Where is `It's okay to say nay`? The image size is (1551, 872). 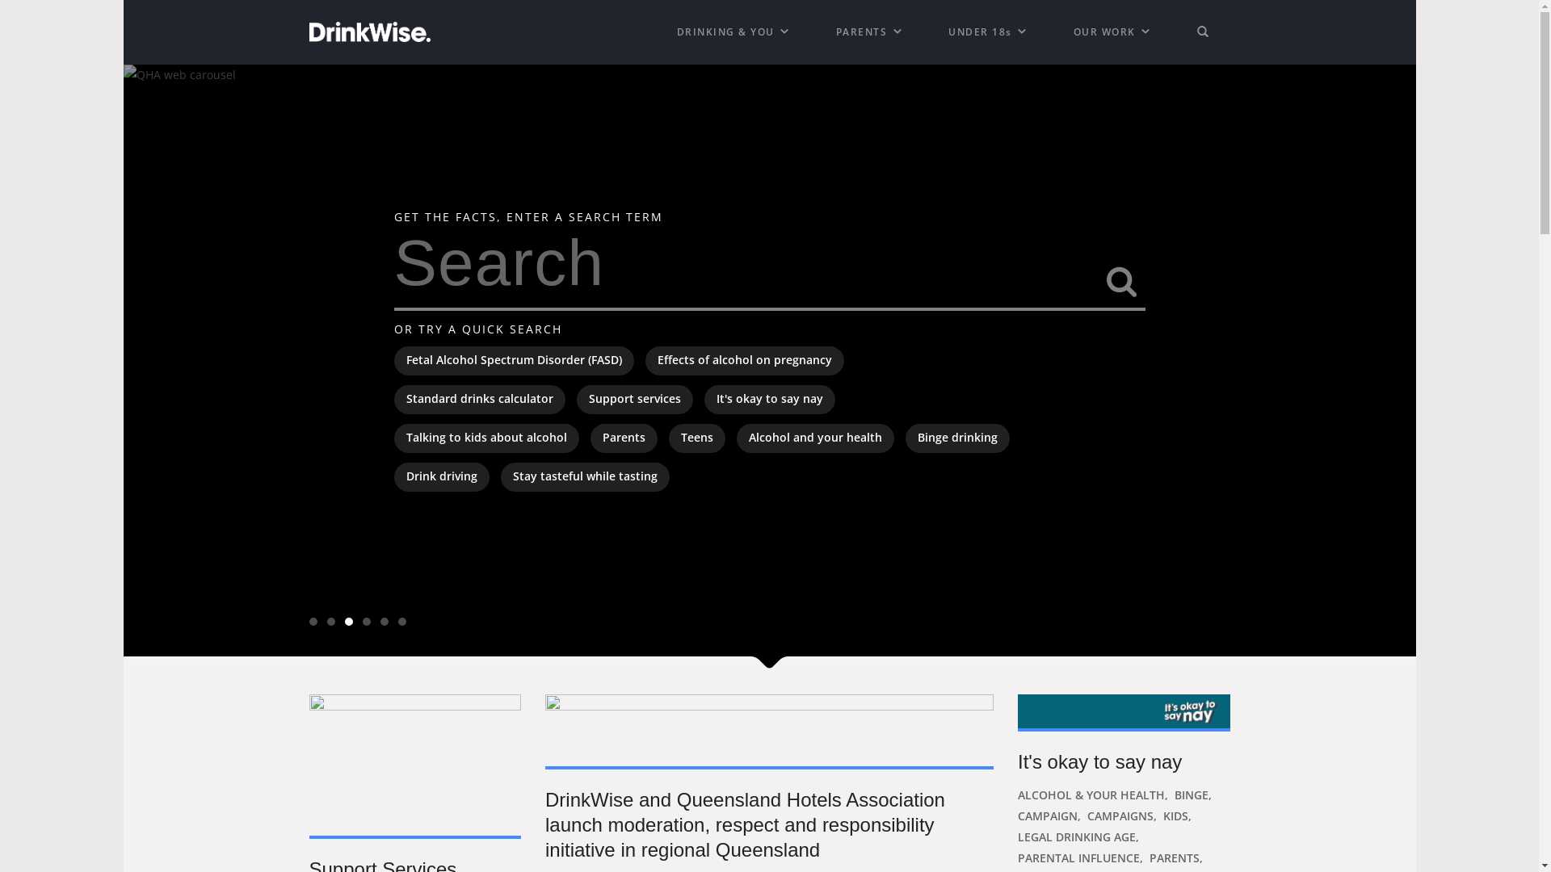 It's okay to say nay is located at coordinates (770, 400).